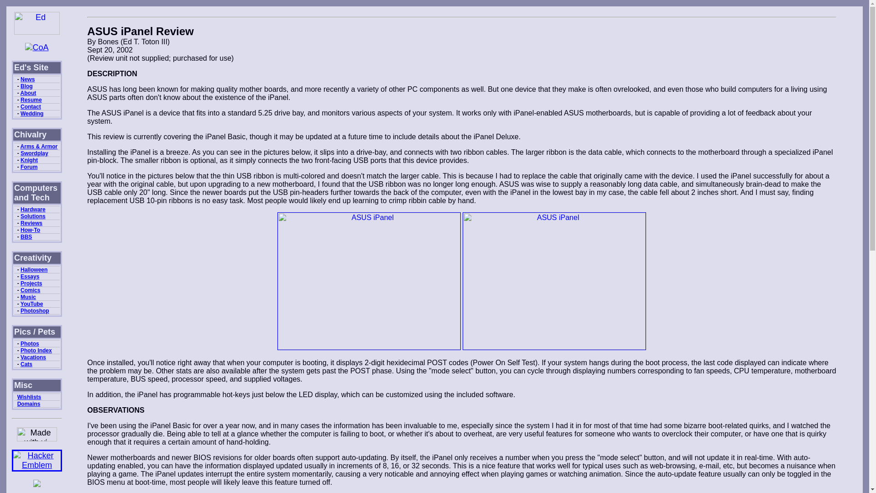 This screenshot has height=493, width=876. What do you see at coordinates (27, 79) in the screenshot?
I see `News` at bounding box center [27, 79].